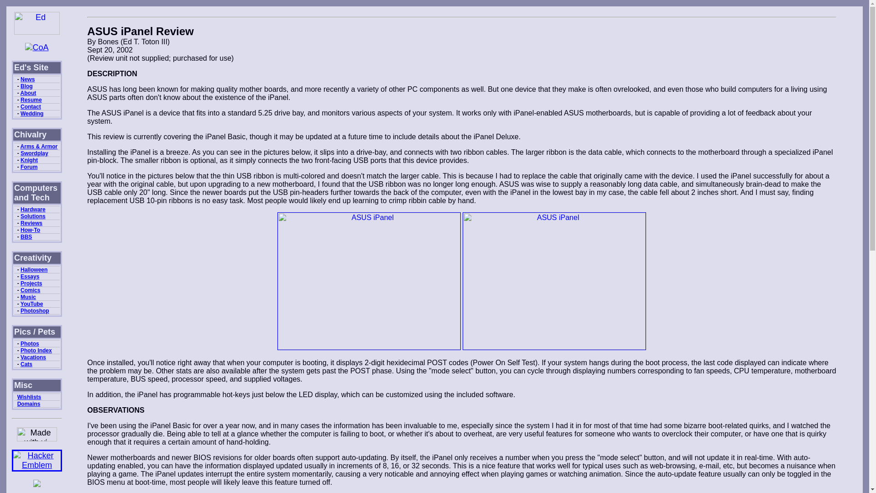 This screenshot has height=493, width=876. What do you see at coordinates (27, 79) in the screenshot?
I see `News` at bounding box center [27, 79].